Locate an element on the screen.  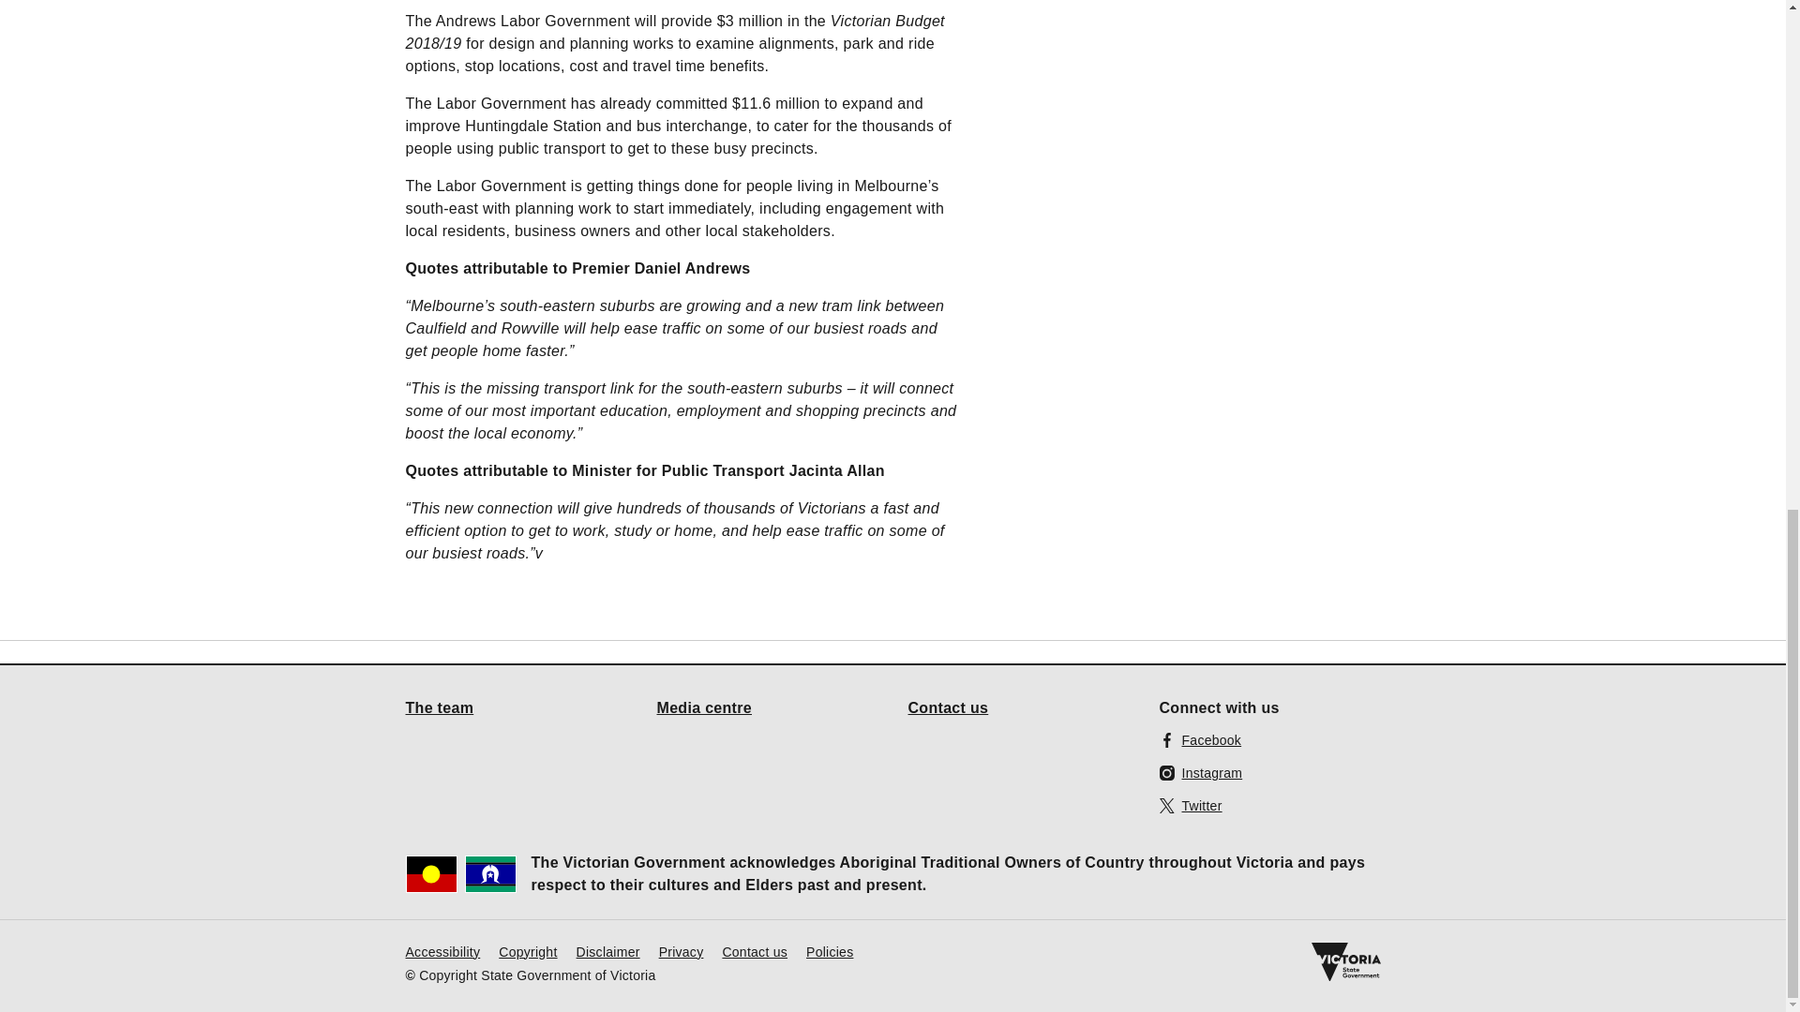
Accessibility is located at coordinates (442, 950).